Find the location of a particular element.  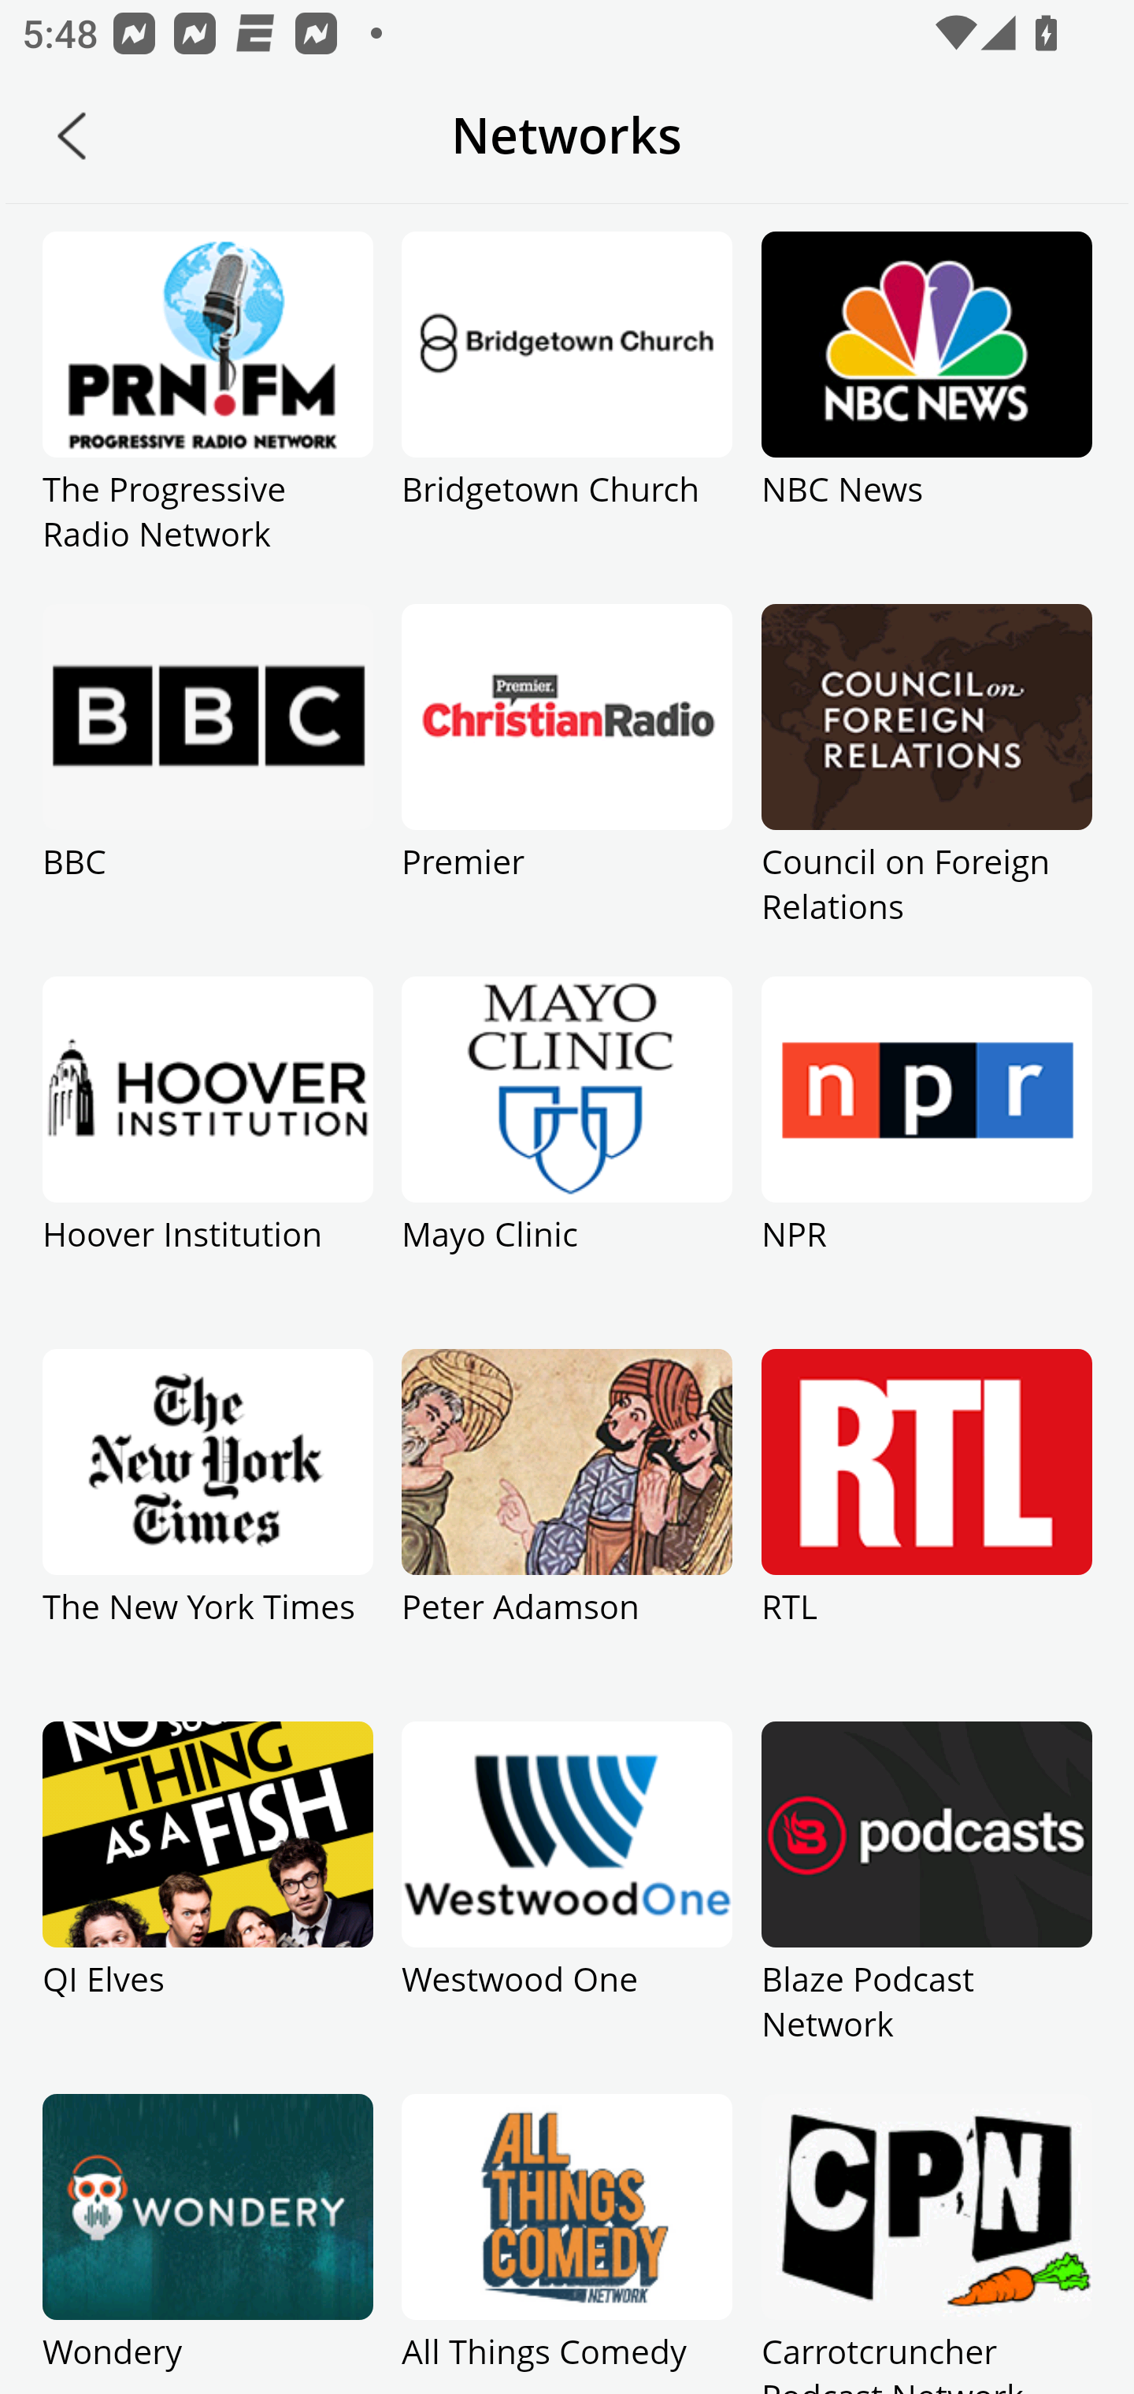

BBC is located at coordinates (207, 790).